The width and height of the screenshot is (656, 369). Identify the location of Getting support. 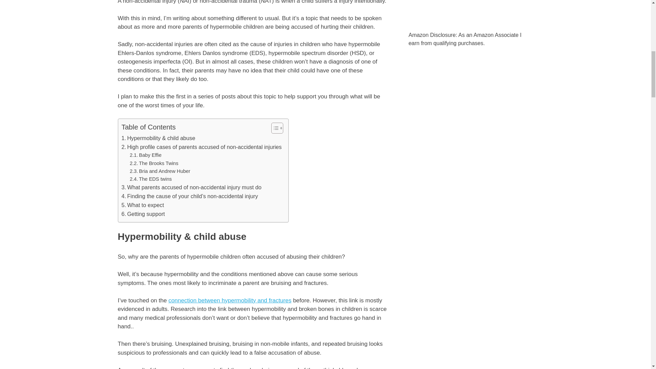
(143, 214).